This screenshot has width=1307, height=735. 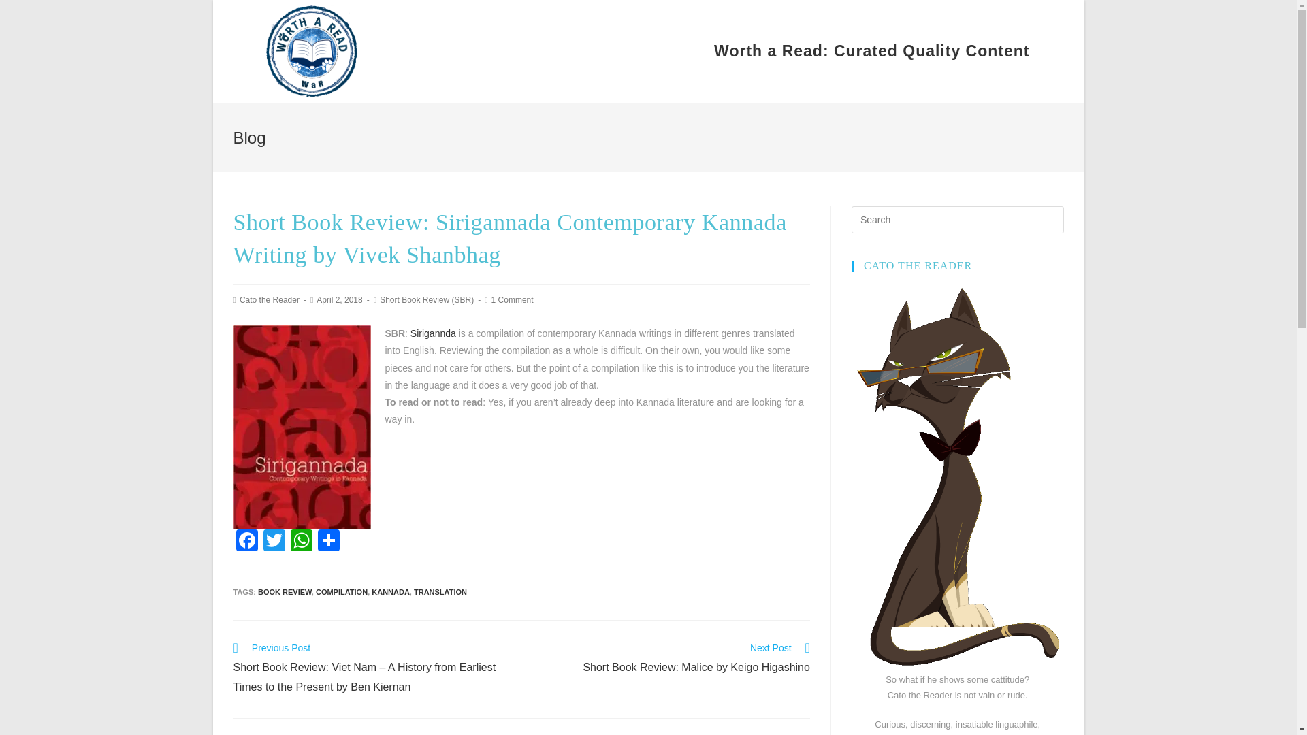 What do you see at coordinates (391, 592) in the screenshot?
I see `KANNADA` at bounding box center [391, 592].